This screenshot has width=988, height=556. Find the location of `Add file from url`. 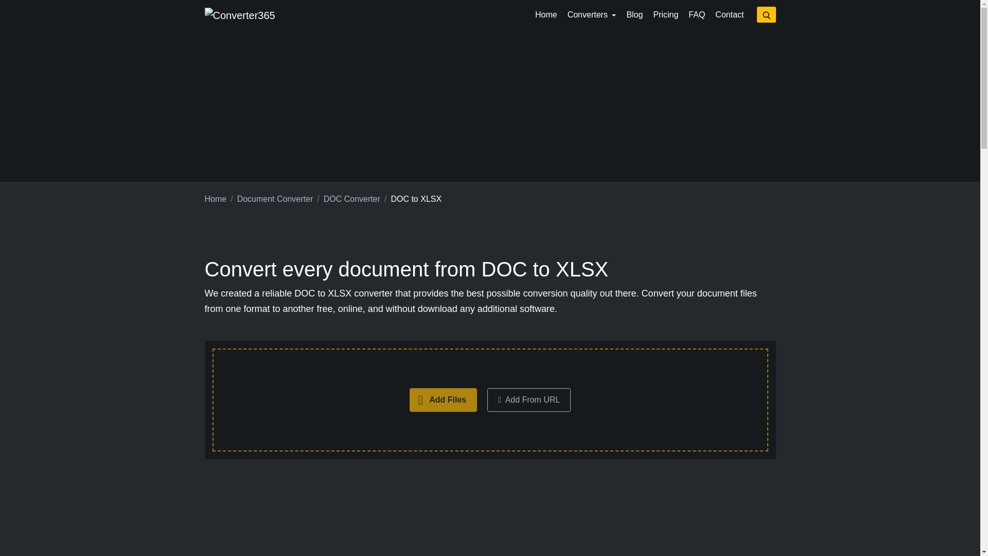

Add file from url is located at coordinates (529, 399).